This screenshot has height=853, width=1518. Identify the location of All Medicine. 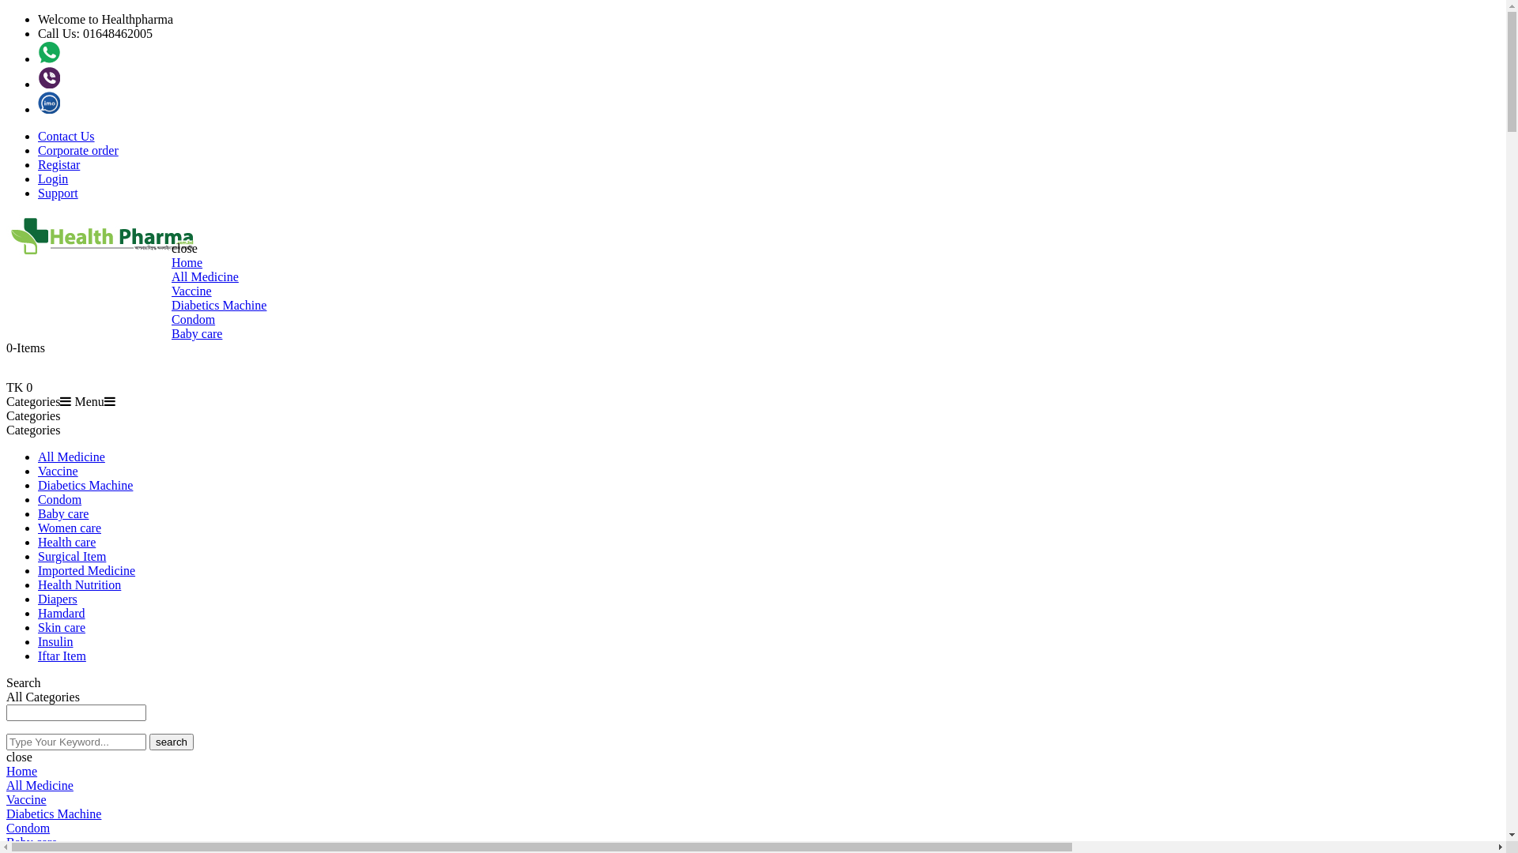
(40, 785).